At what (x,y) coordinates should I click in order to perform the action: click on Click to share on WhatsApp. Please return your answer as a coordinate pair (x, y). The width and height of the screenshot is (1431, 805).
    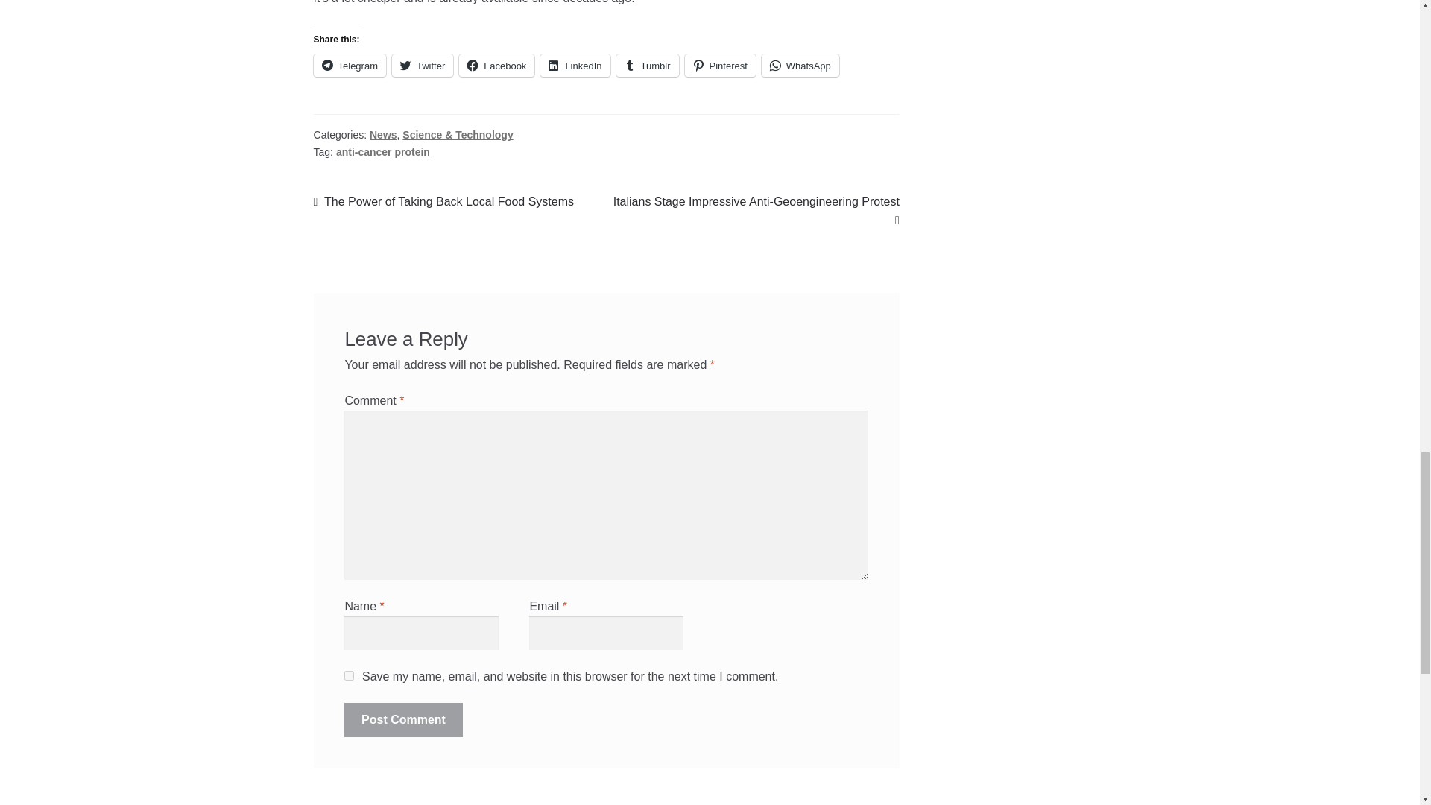
    Looking at the image, I should click on (800, 66).